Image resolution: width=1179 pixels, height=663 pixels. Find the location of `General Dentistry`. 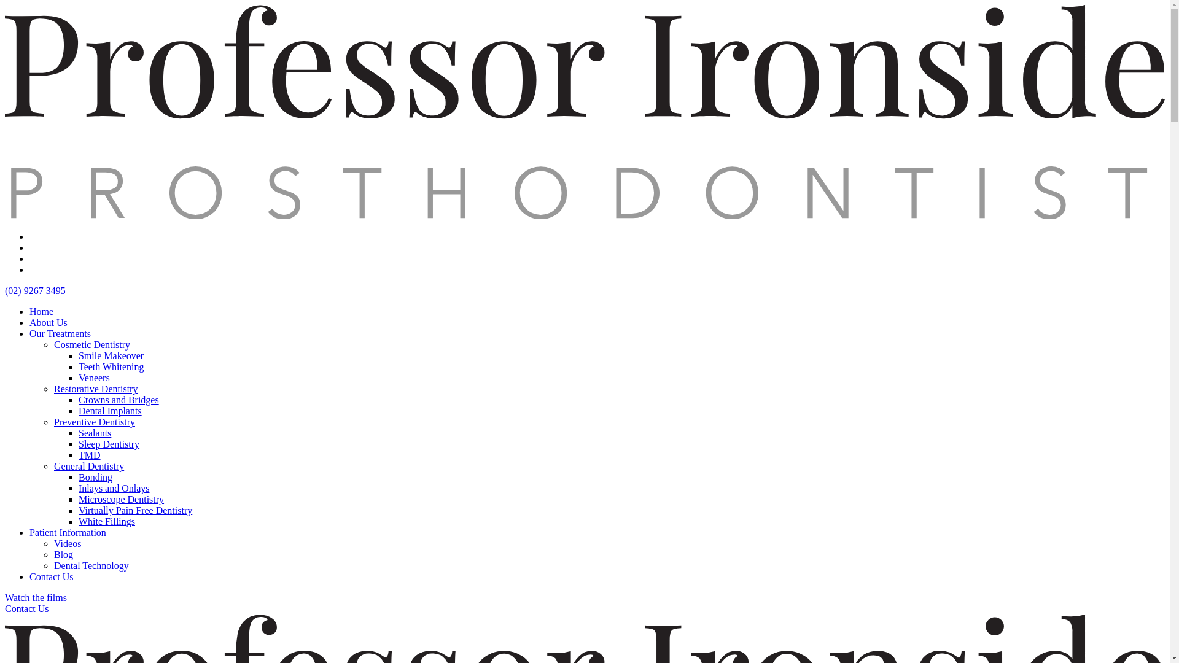

General Dentistry is located at coordinates (89, 467).